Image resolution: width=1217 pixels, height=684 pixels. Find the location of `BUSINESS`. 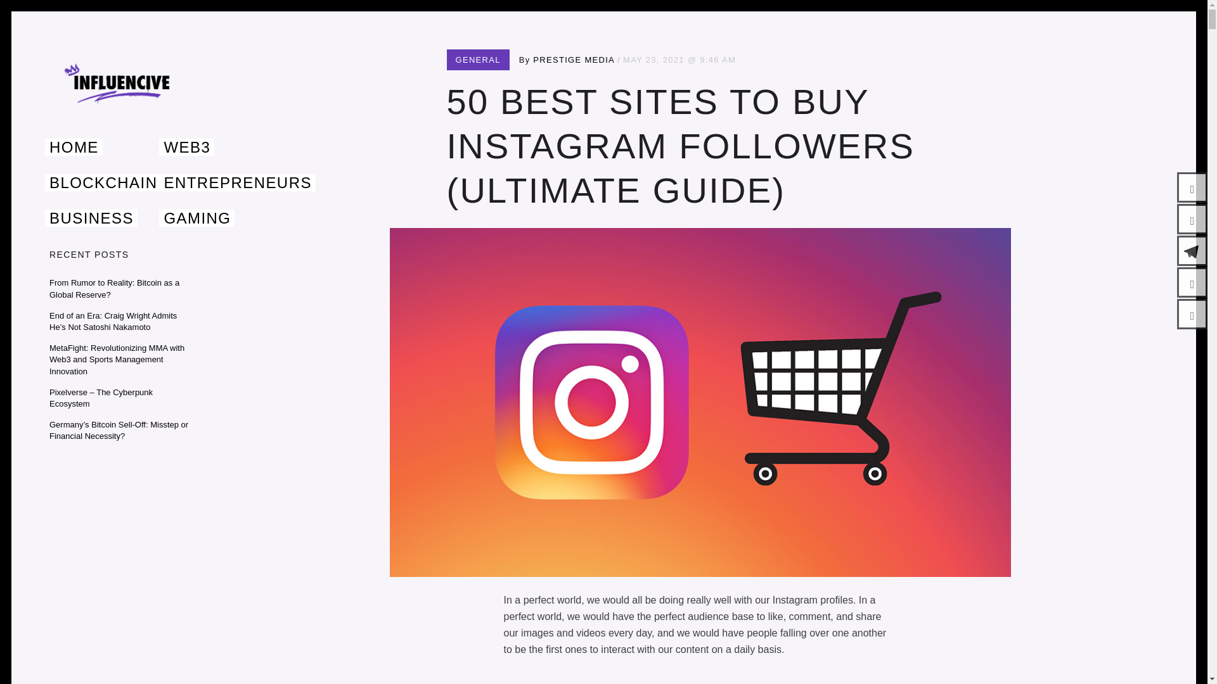

BUSINESS is located at coordinates (91, 218).